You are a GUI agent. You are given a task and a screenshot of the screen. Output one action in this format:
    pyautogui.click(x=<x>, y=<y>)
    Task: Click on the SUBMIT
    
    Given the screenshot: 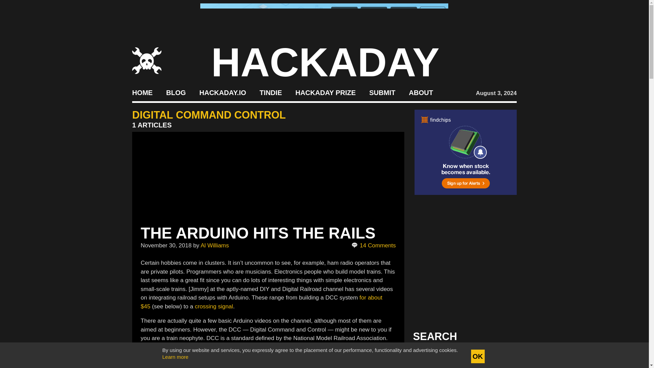 What is the action you would take?
    pyautogui.click(x=382, y=92)
    